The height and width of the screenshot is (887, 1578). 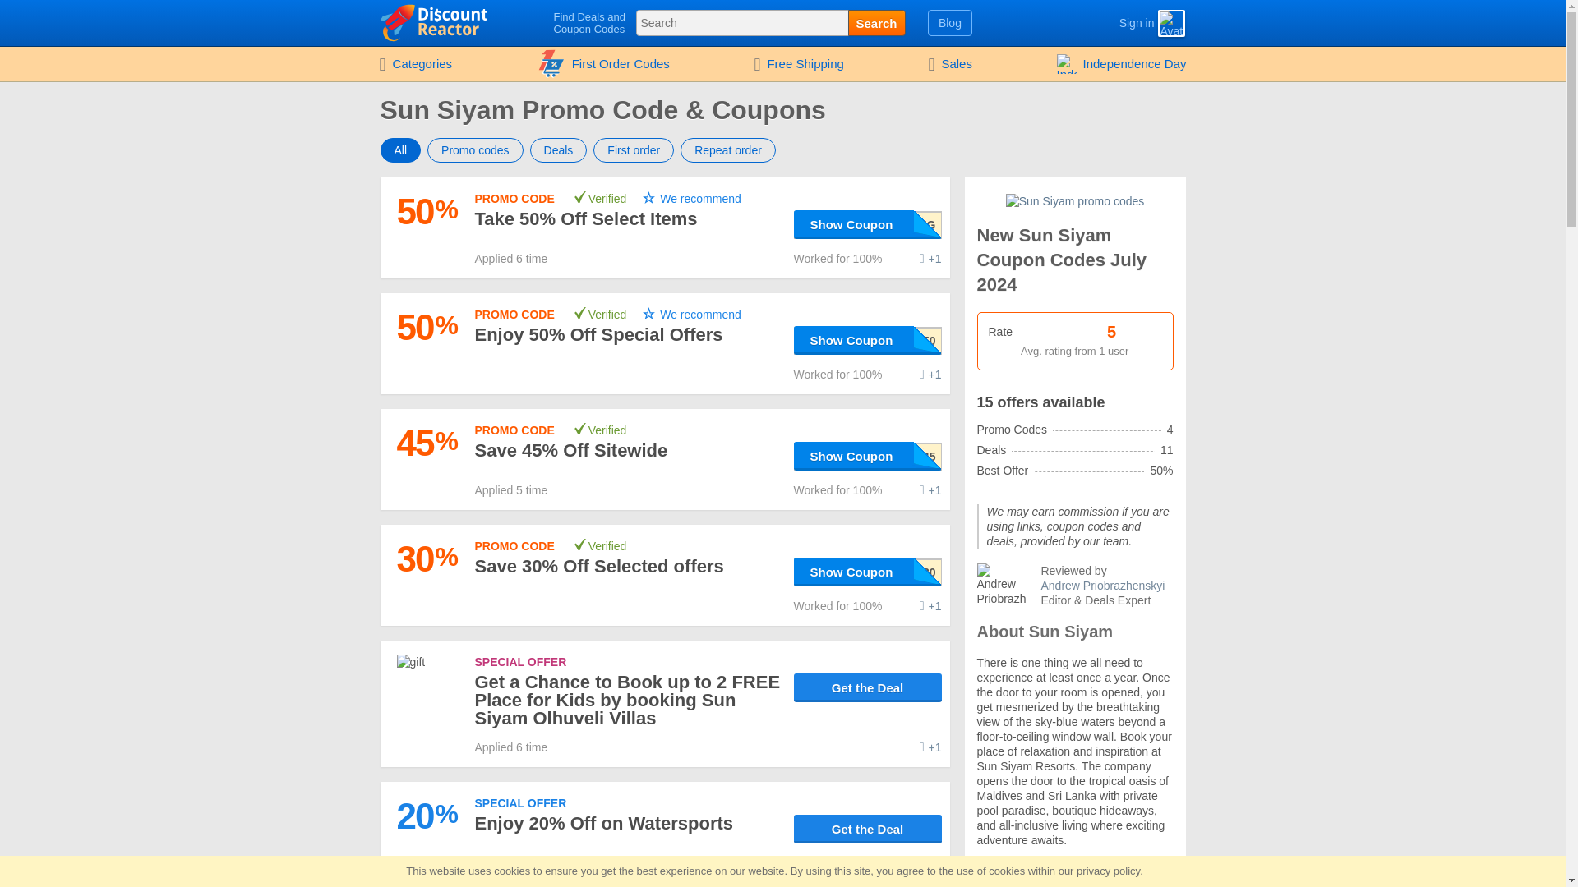 What do you see at coordinates (930, 258) in the screenshot?
I see `Leave your comment ` at bounding box center [930, 258].